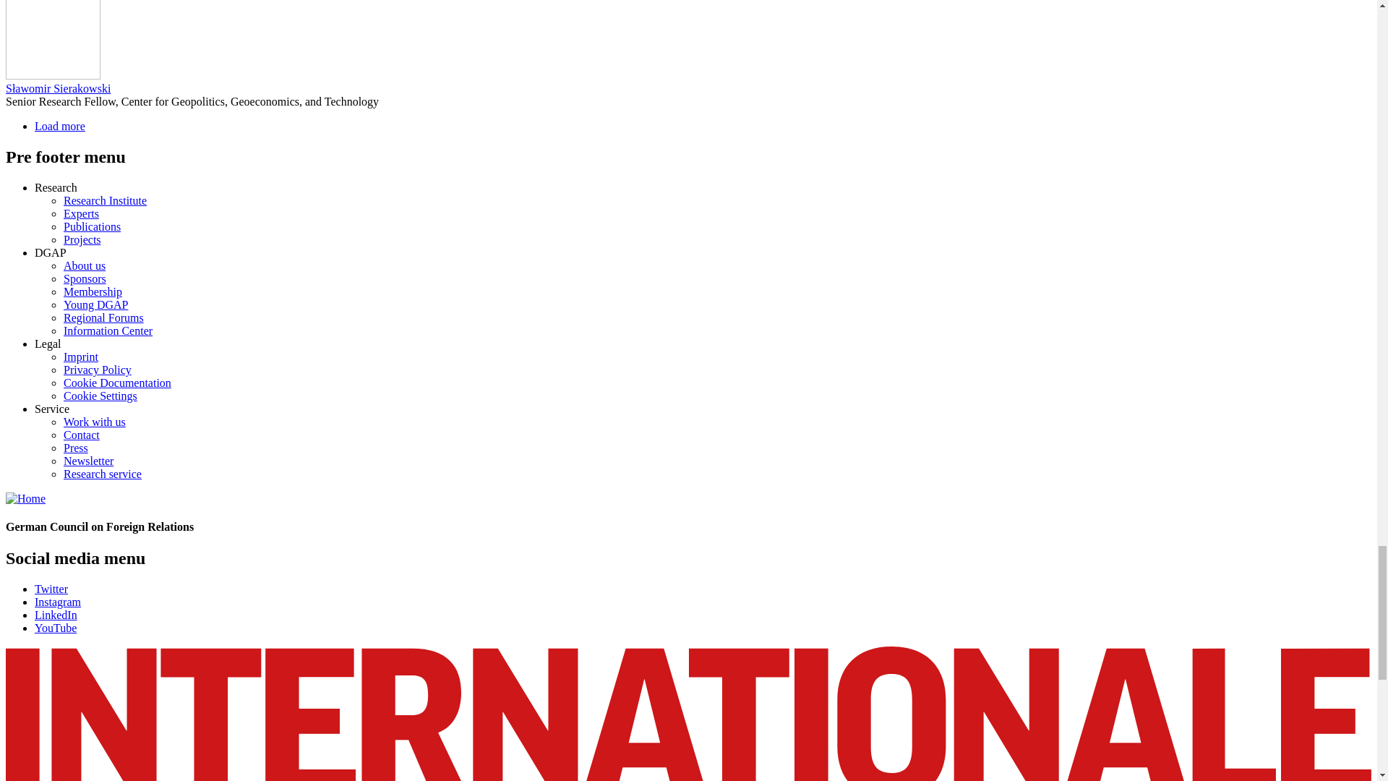 Image resolution: width=1388 pixels, height=781 pixels. Describe the element at coordinates (25, 498) in the screenshot. I see `Home` at that location.